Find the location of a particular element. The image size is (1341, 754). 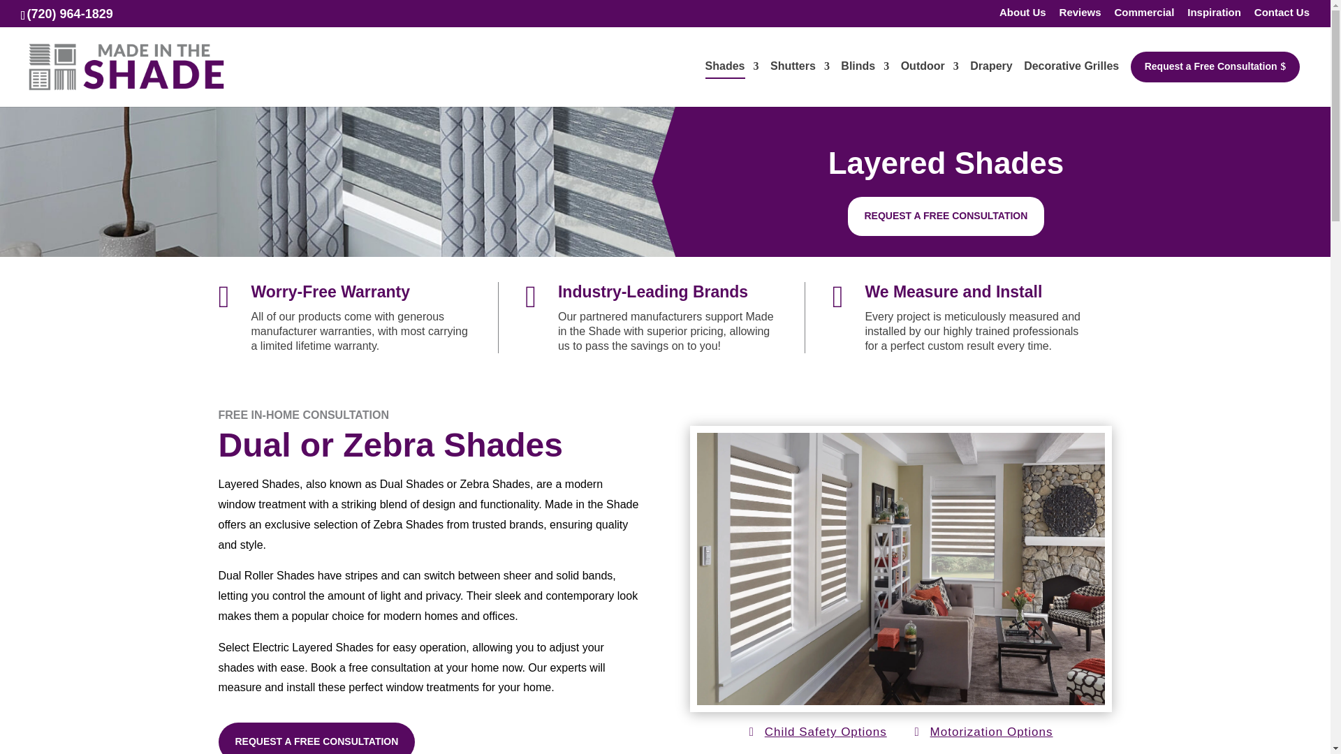

Outdoor is located at coordinates (930, 82).